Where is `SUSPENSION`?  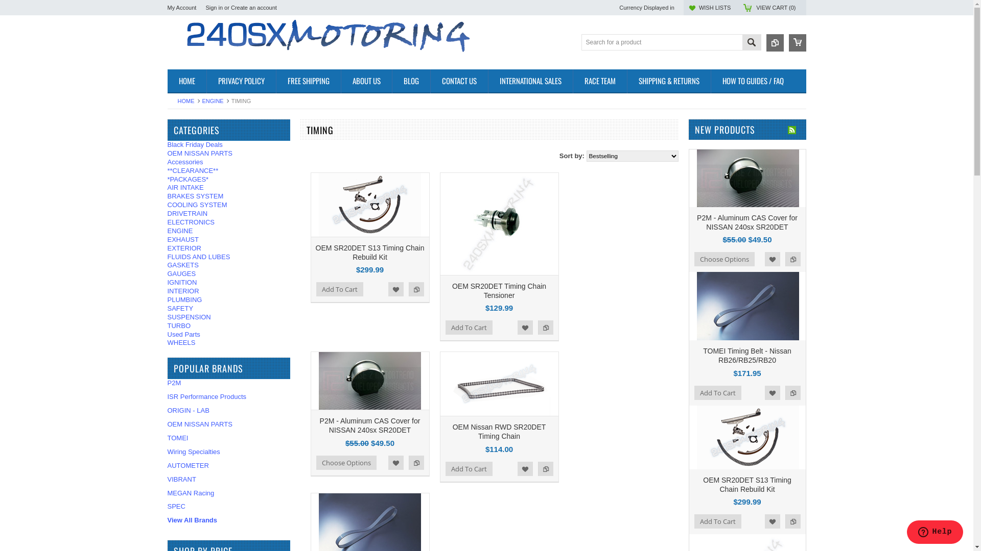
SUSPENSION is located at coordinates (229, 317).